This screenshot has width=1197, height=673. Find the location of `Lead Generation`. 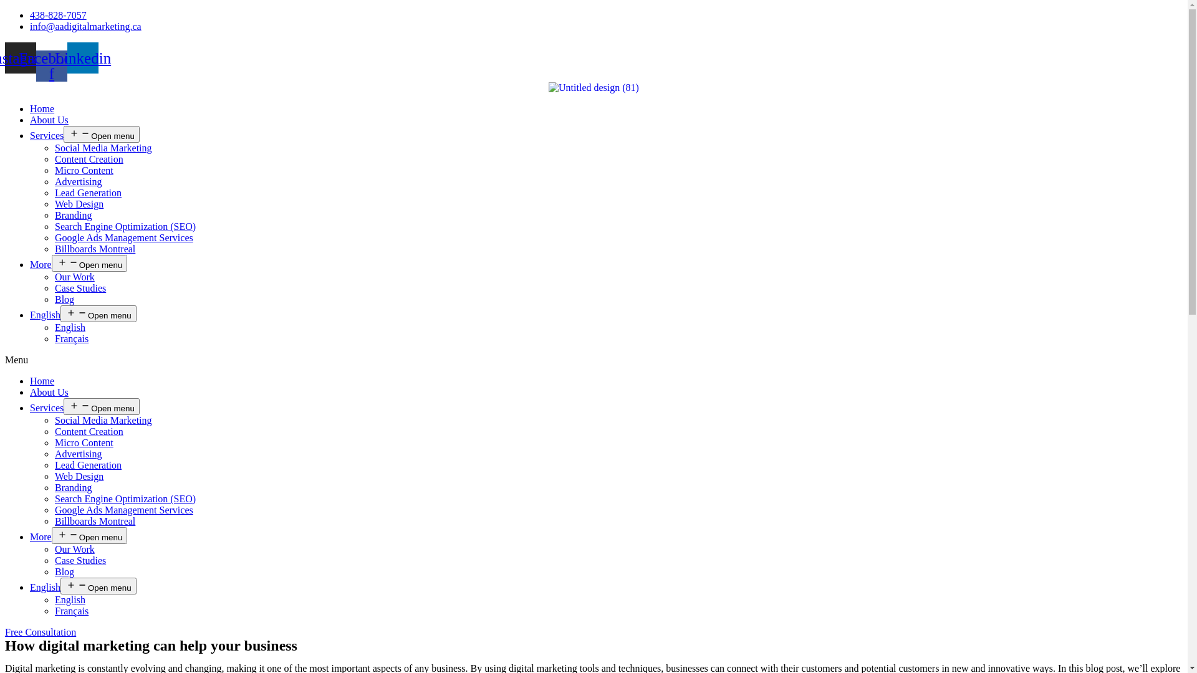

Lead Generation is located at coordinates (89, 193).